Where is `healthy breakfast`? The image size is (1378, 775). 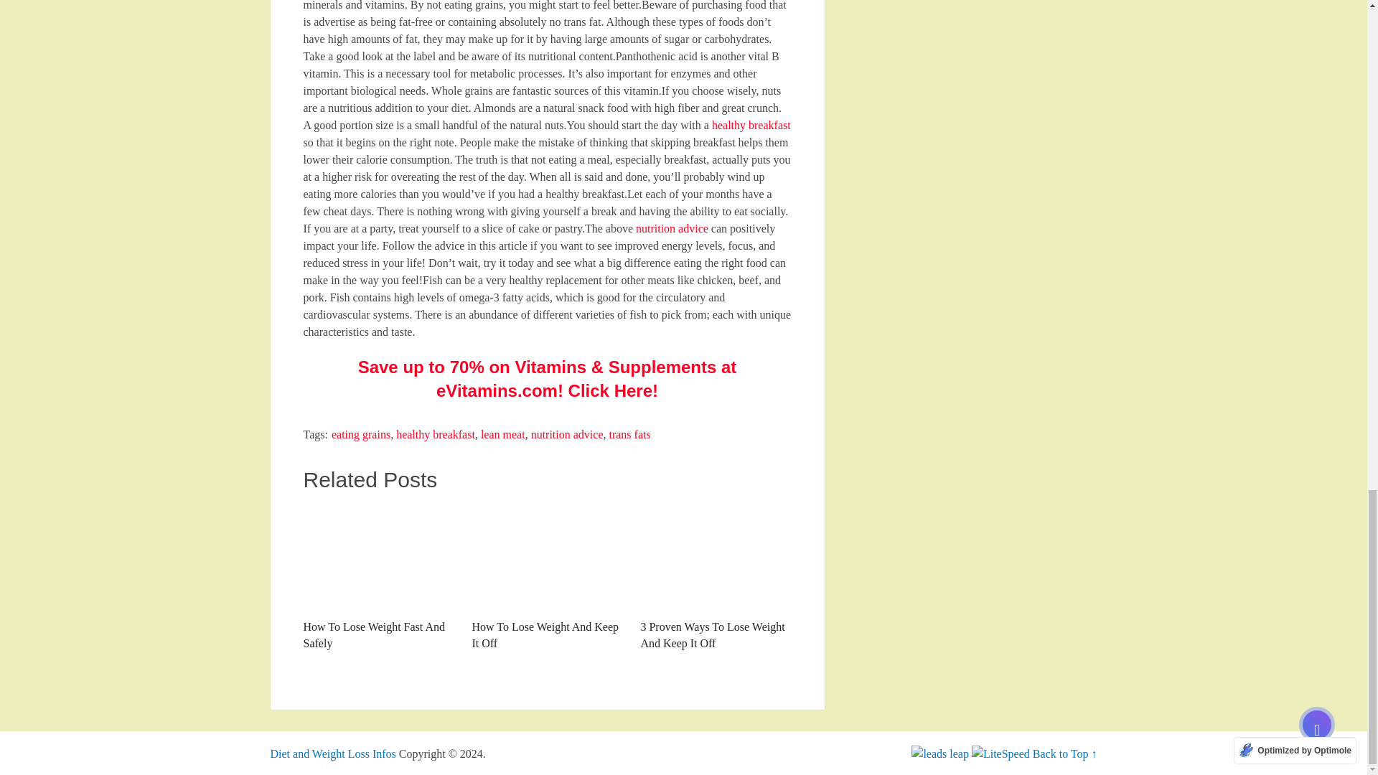 healthy breakfast is located at coordinates (751, 125).